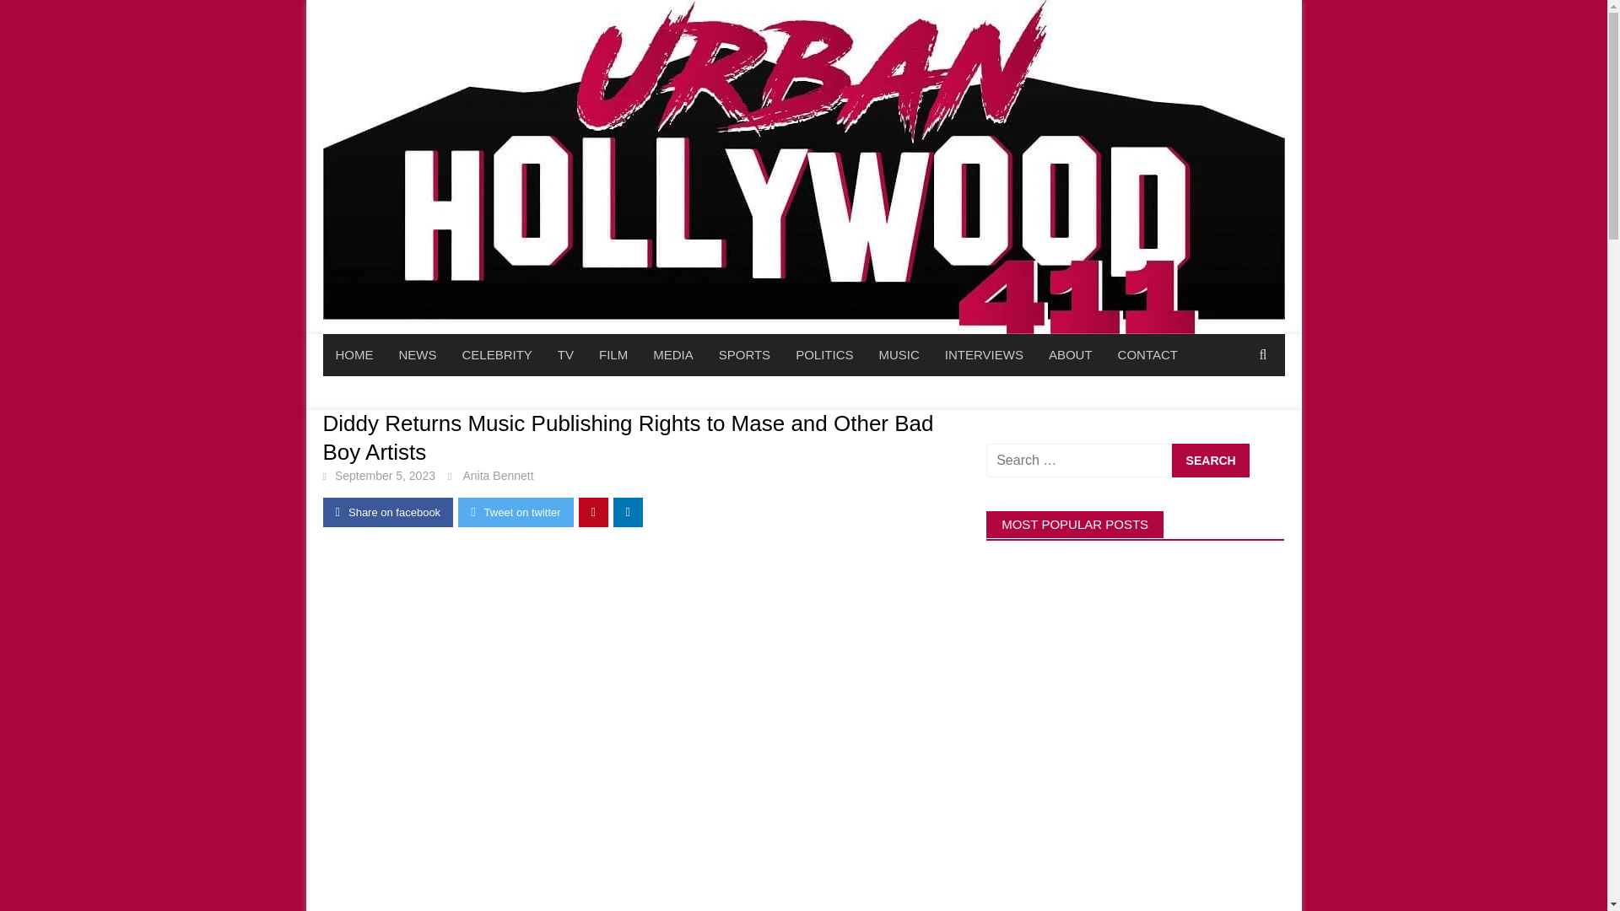 Image resolution: width=1620 pixels, height=911 pixels. What do you see at coordinates (565, 355) in the screenshot?
I see `TV` at bounding box center [565, 355].